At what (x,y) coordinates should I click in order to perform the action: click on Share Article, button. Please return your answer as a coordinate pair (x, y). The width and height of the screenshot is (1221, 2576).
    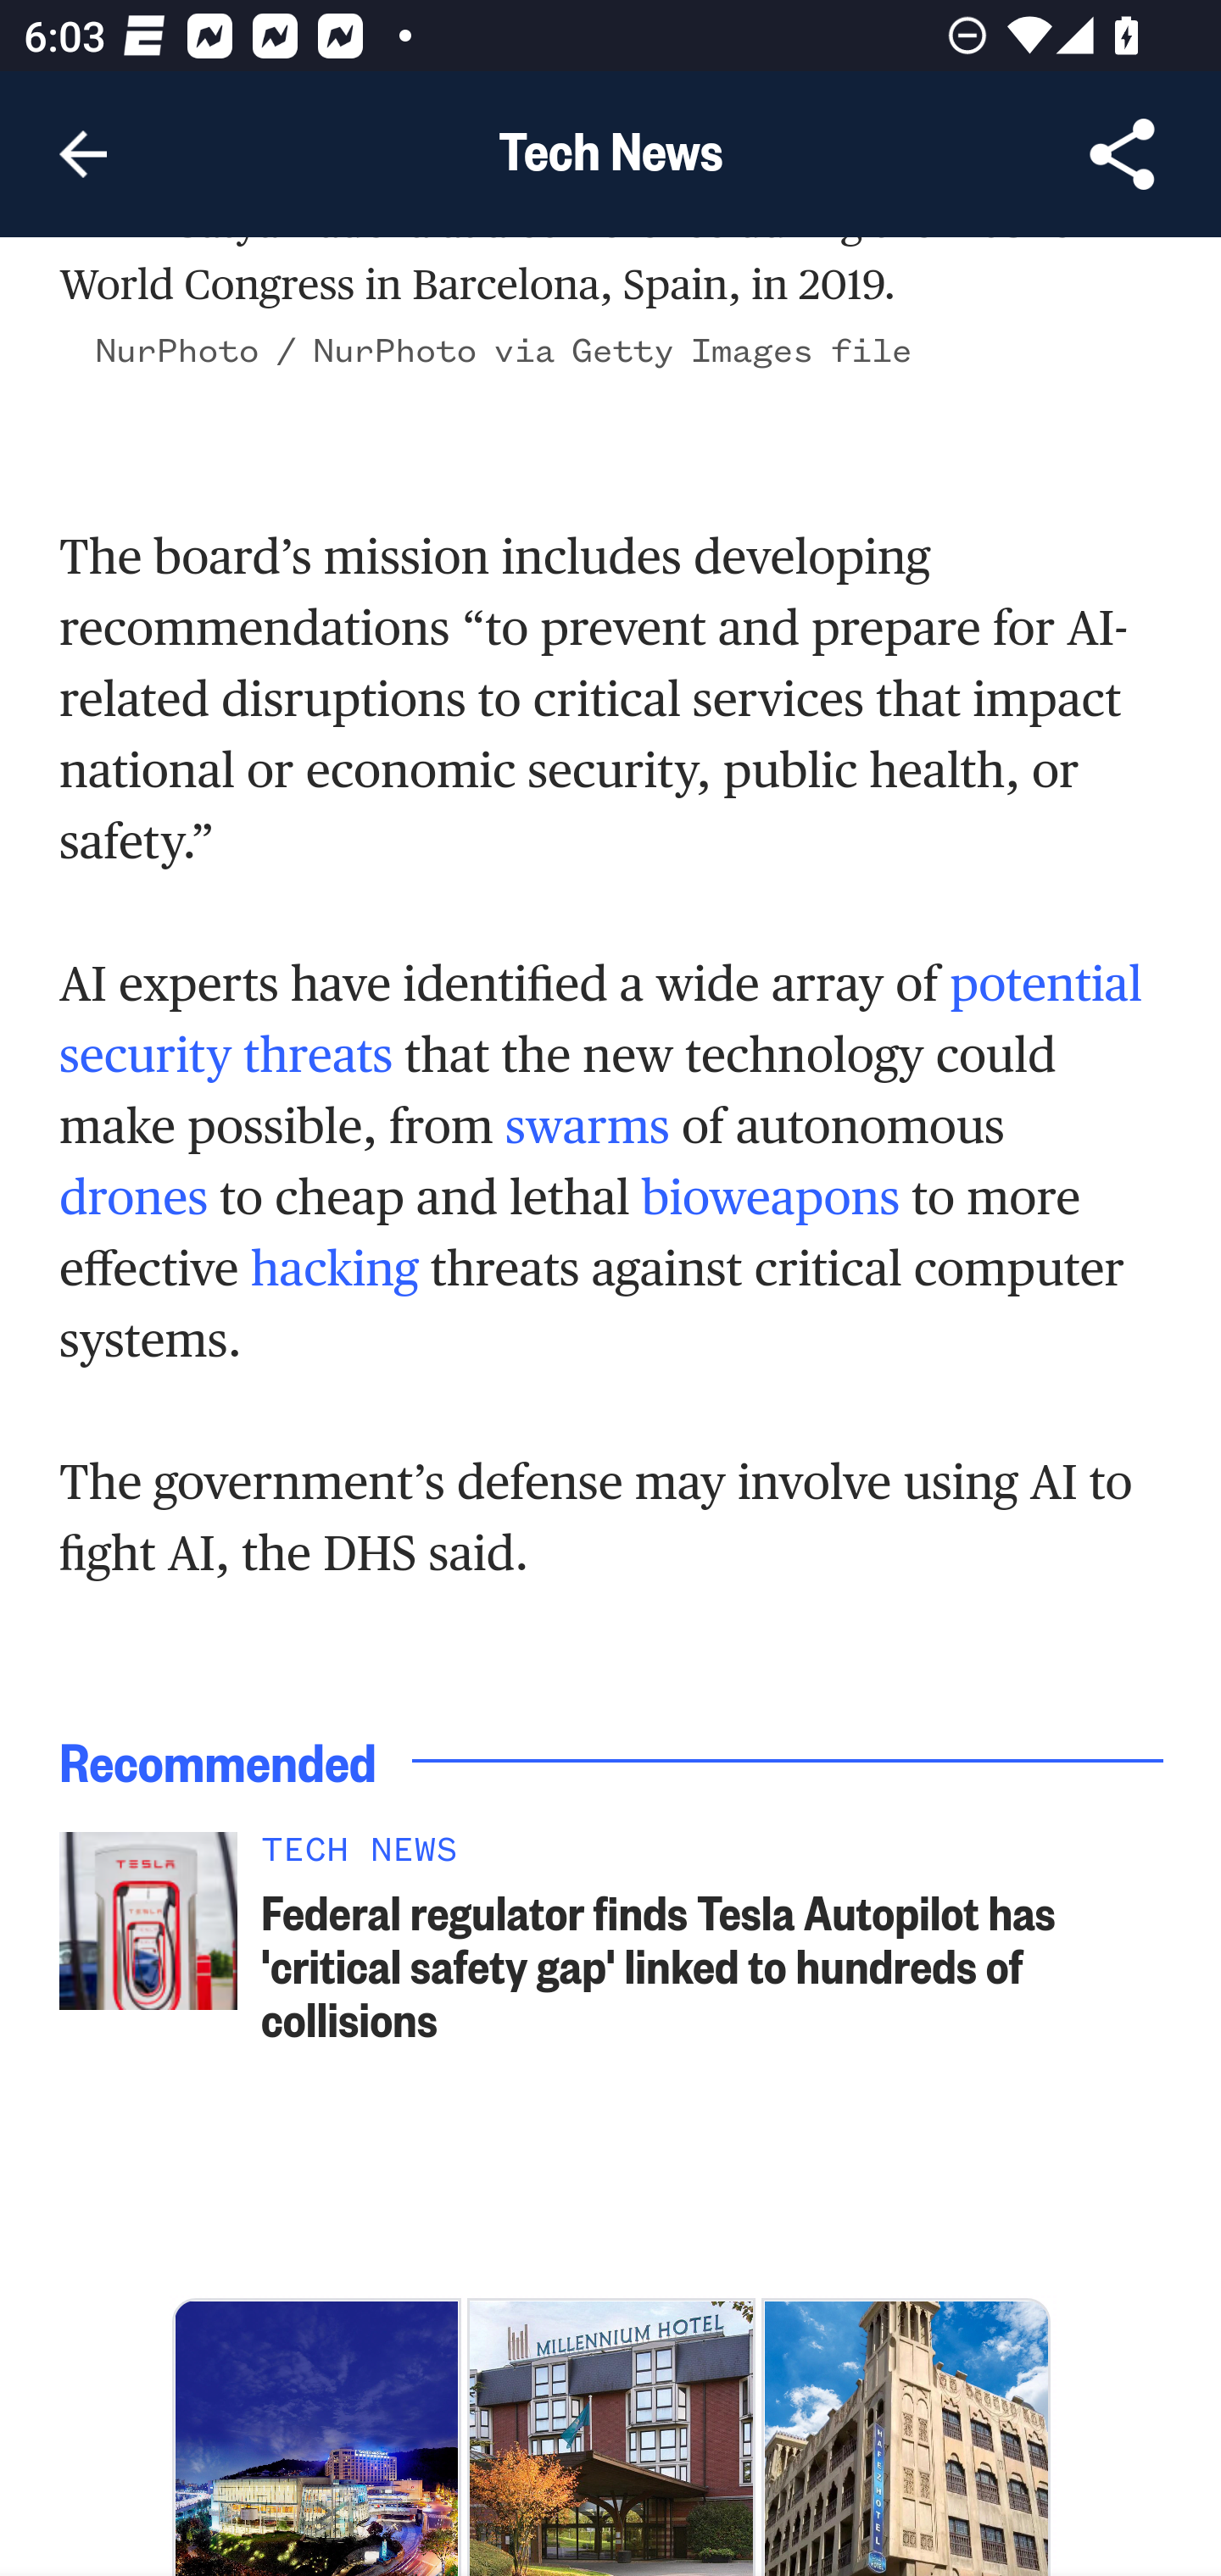
    Looking at the image, I should click on (1123, 154).